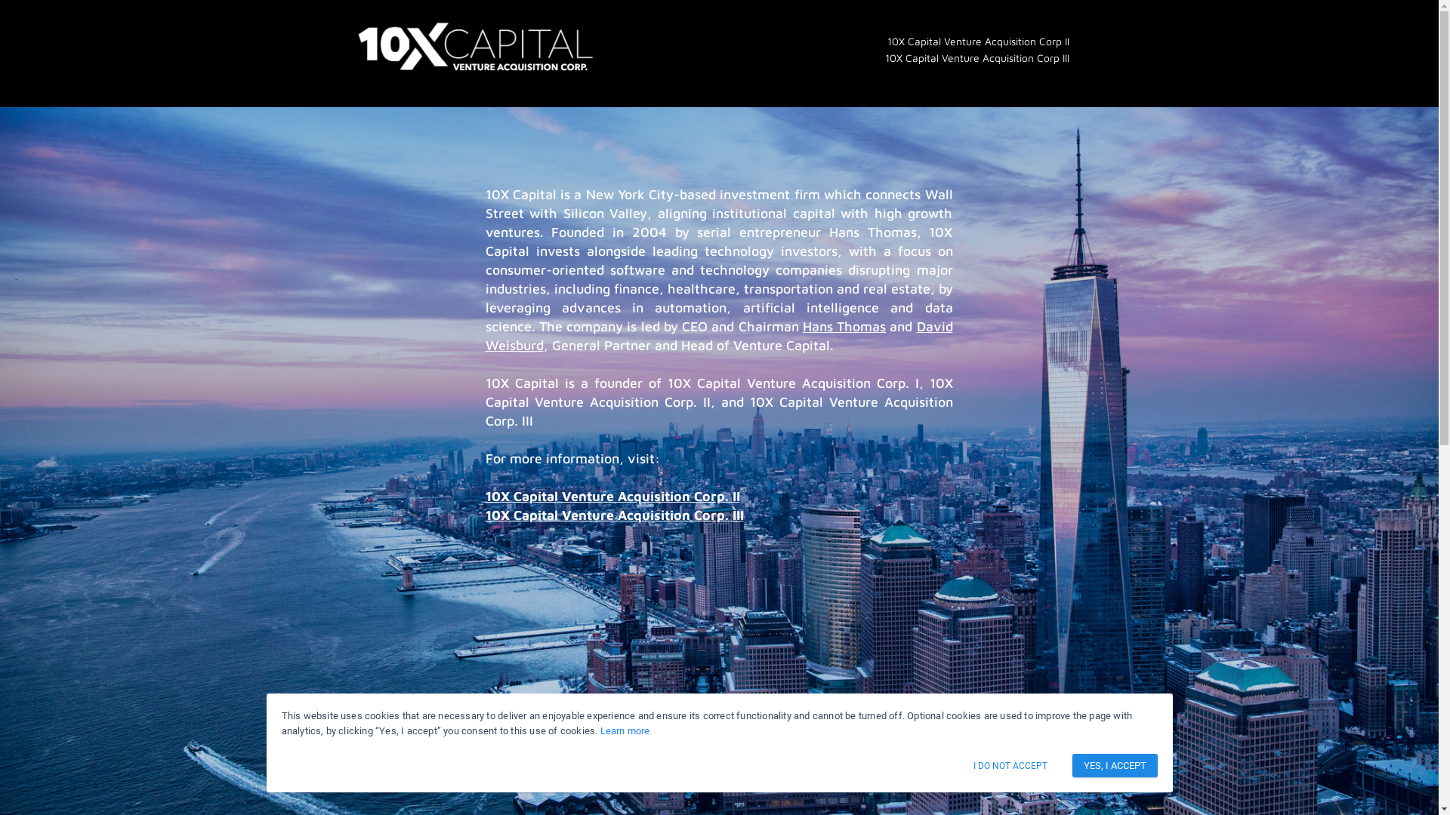  Describe the element at coordinates (977, 58) in the screenshot. I see `10X Capital Venture Acquisition Corp III` at that location.